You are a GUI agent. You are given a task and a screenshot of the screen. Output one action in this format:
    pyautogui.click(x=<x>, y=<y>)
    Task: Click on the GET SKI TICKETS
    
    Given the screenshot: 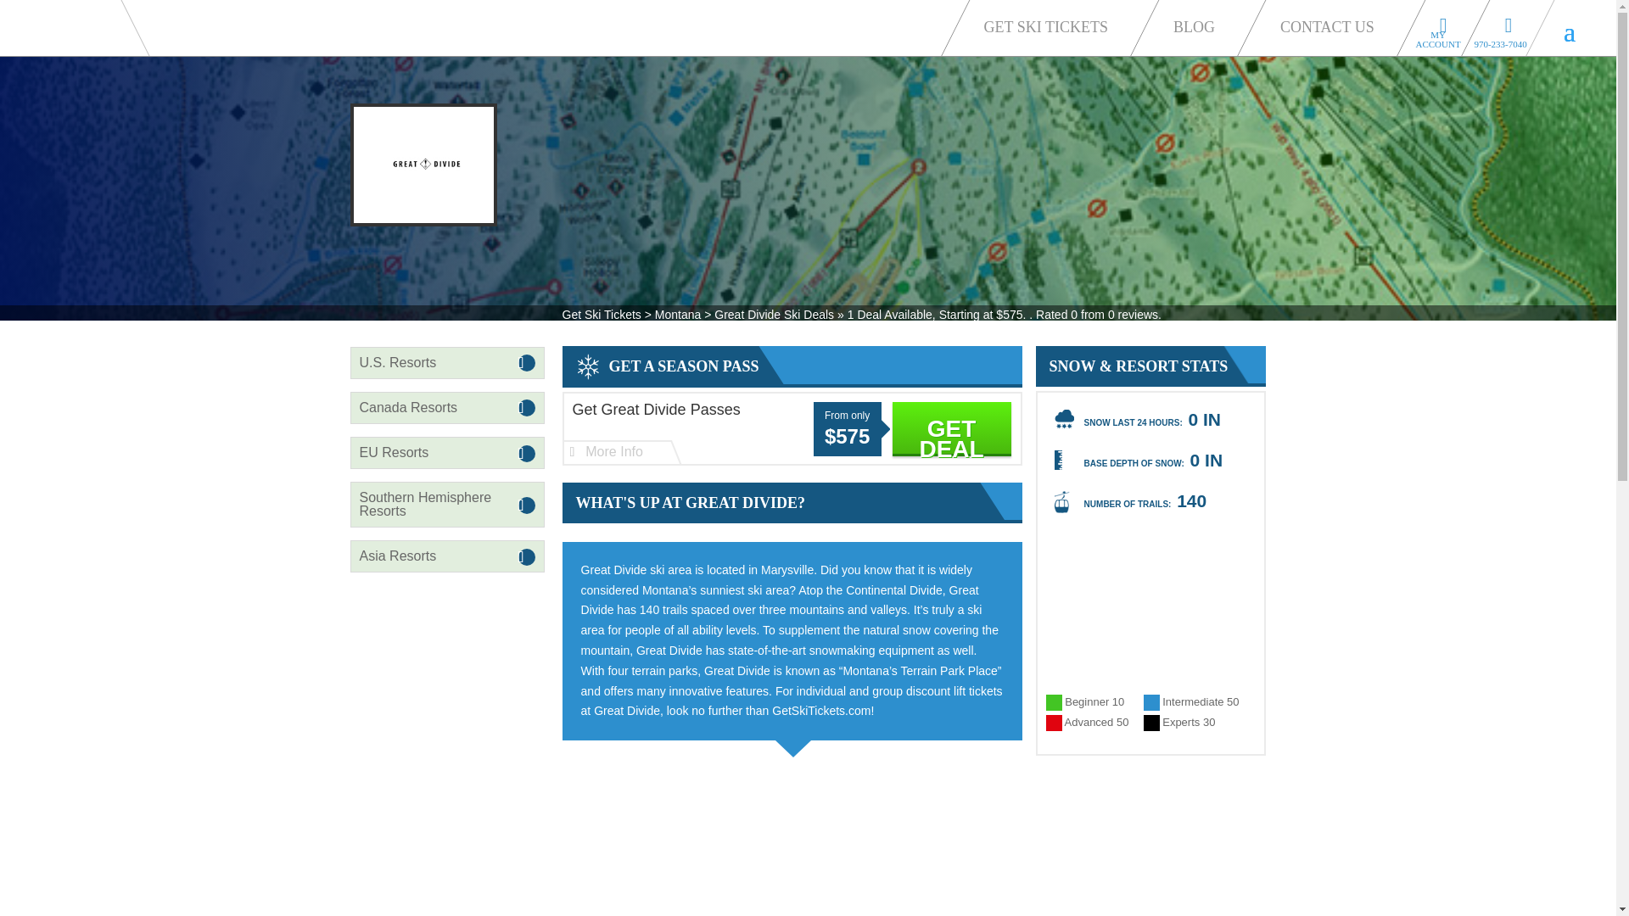 What is the action you would take?
    pyautogui.click(x=1050, y=25)
    